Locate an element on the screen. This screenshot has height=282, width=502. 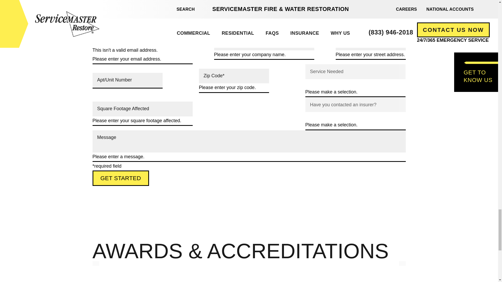
View next item is located at coordinates (402, 263).